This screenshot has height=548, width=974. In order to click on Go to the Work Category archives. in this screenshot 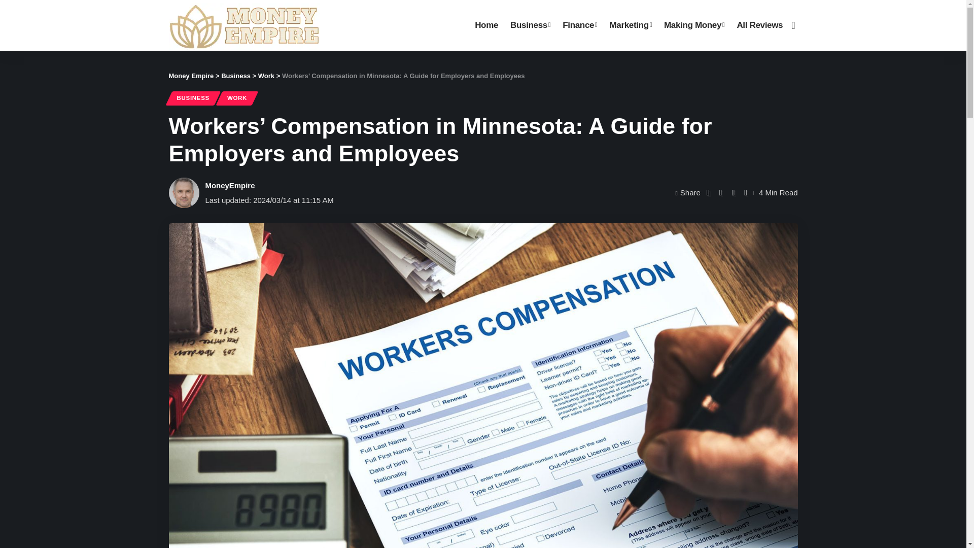, I will do `click(266, 75)`.